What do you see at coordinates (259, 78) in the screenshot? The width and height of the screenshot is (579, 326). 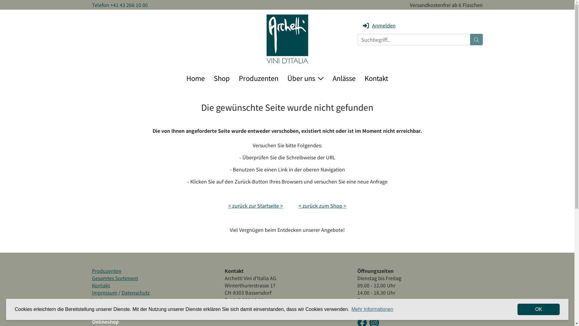 I see `Produzenten` at bounding box center [259, 78].